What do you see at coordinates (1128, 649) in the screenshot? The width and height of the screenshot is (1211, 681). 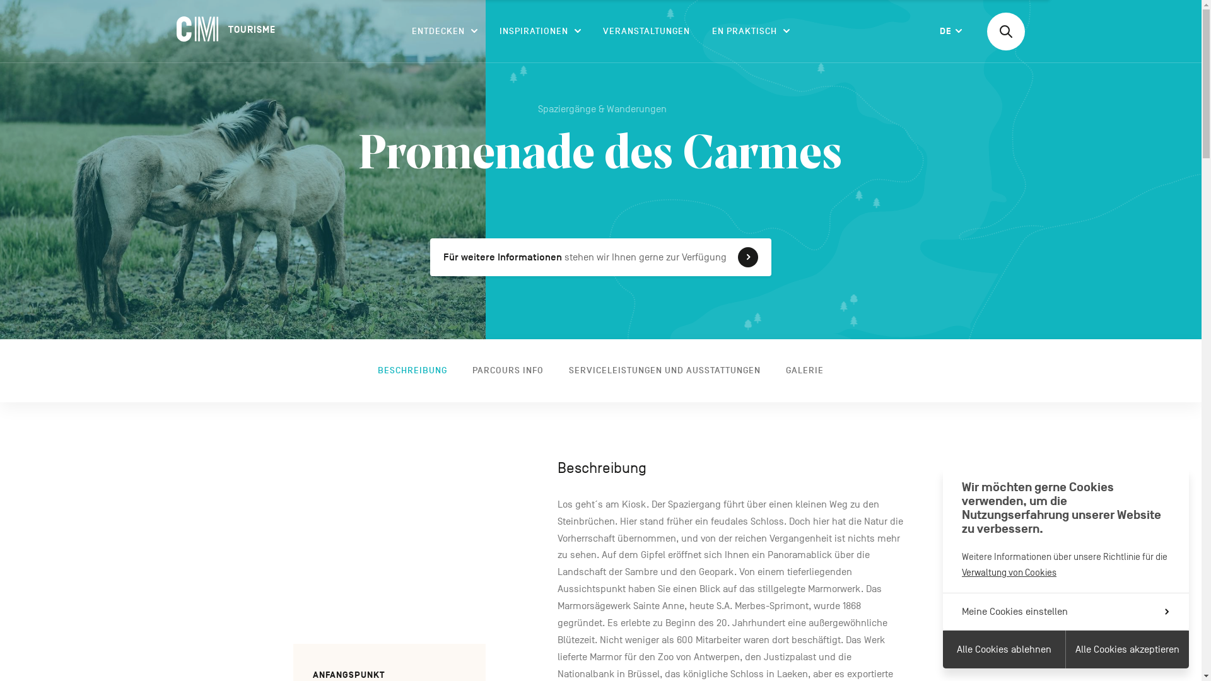 I see `Alle Cookies akzeptieren` at bounding box center [1128, 649].